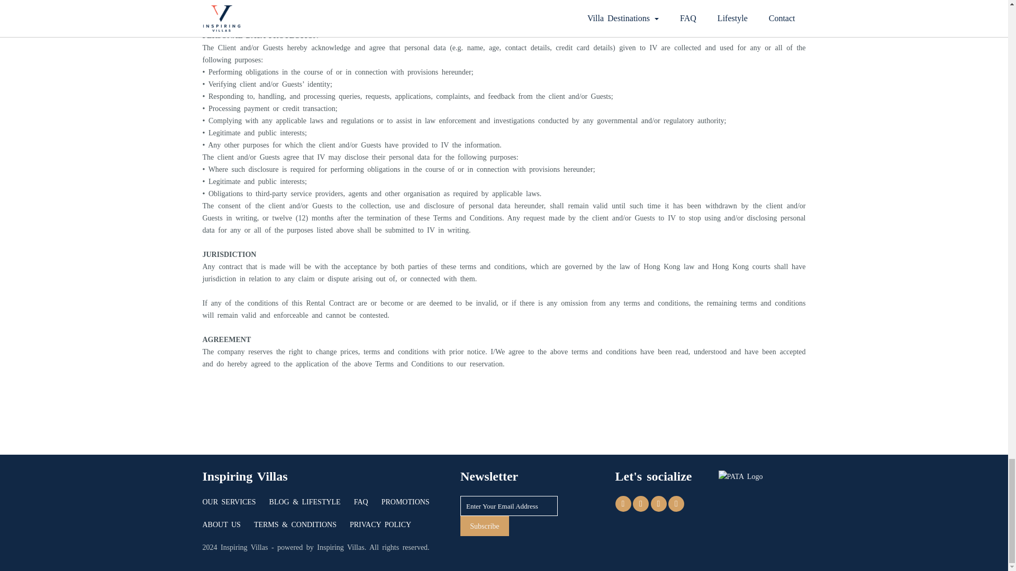 Image resolution: width=1016 pixels, height=571 pixels. Describe the element at coordinates (235, 507) in the screenshot. I see `OUR SERVICES` at that location.